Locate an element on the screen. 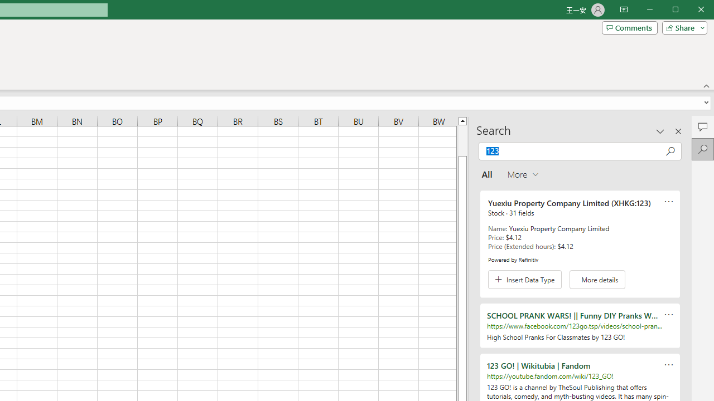 This screenshot has height=401, width=714. Task Pane Options is located at coordinates (660, 131).